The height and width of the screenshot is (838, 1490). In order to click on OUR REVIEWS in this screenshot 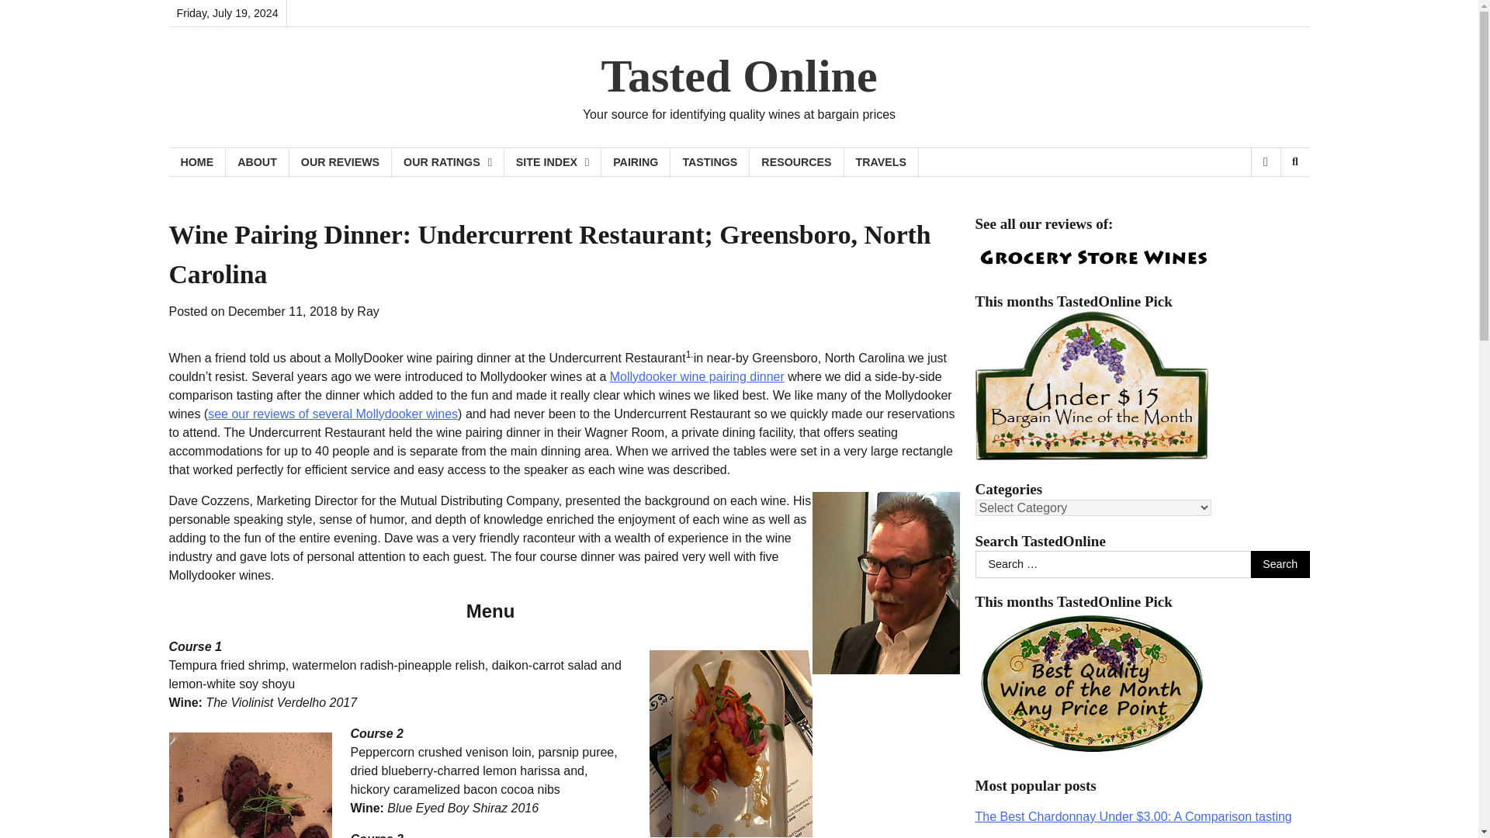, I will do `click(340, 162)`.